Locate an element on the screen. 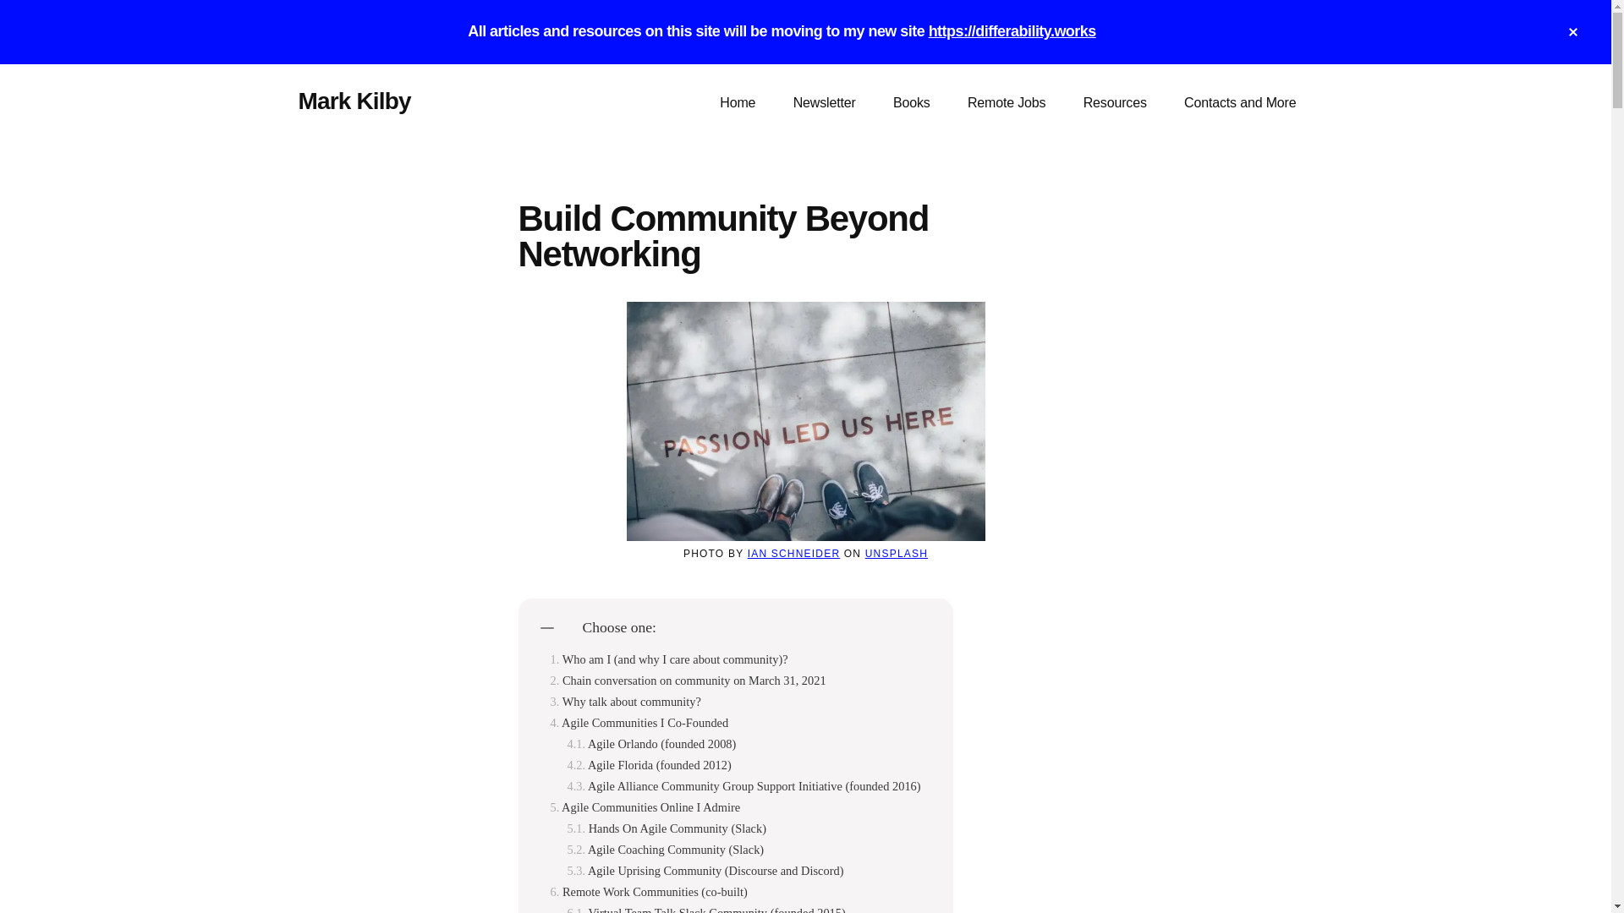 Image resolution: width=1624 pixels, height=913 pixels. Contacts and More is located at coordinates (1240, 103).